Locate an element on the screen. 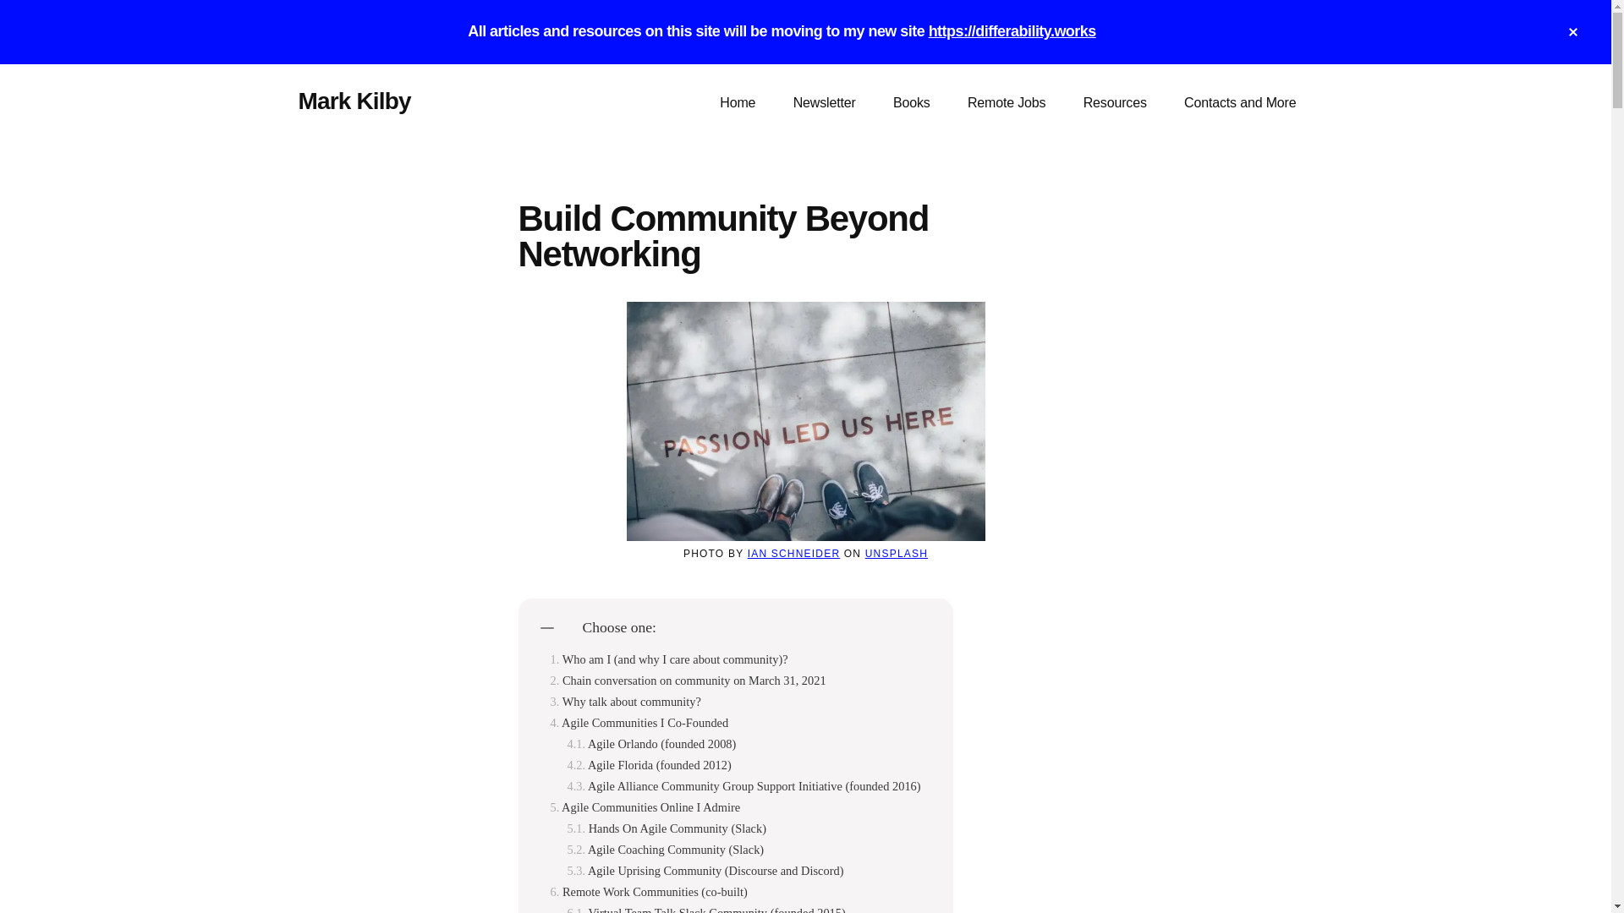 Image resolution: width=1624 pixels, height=913 pixels. Contacts and More is located at coordinates (1240, 103).